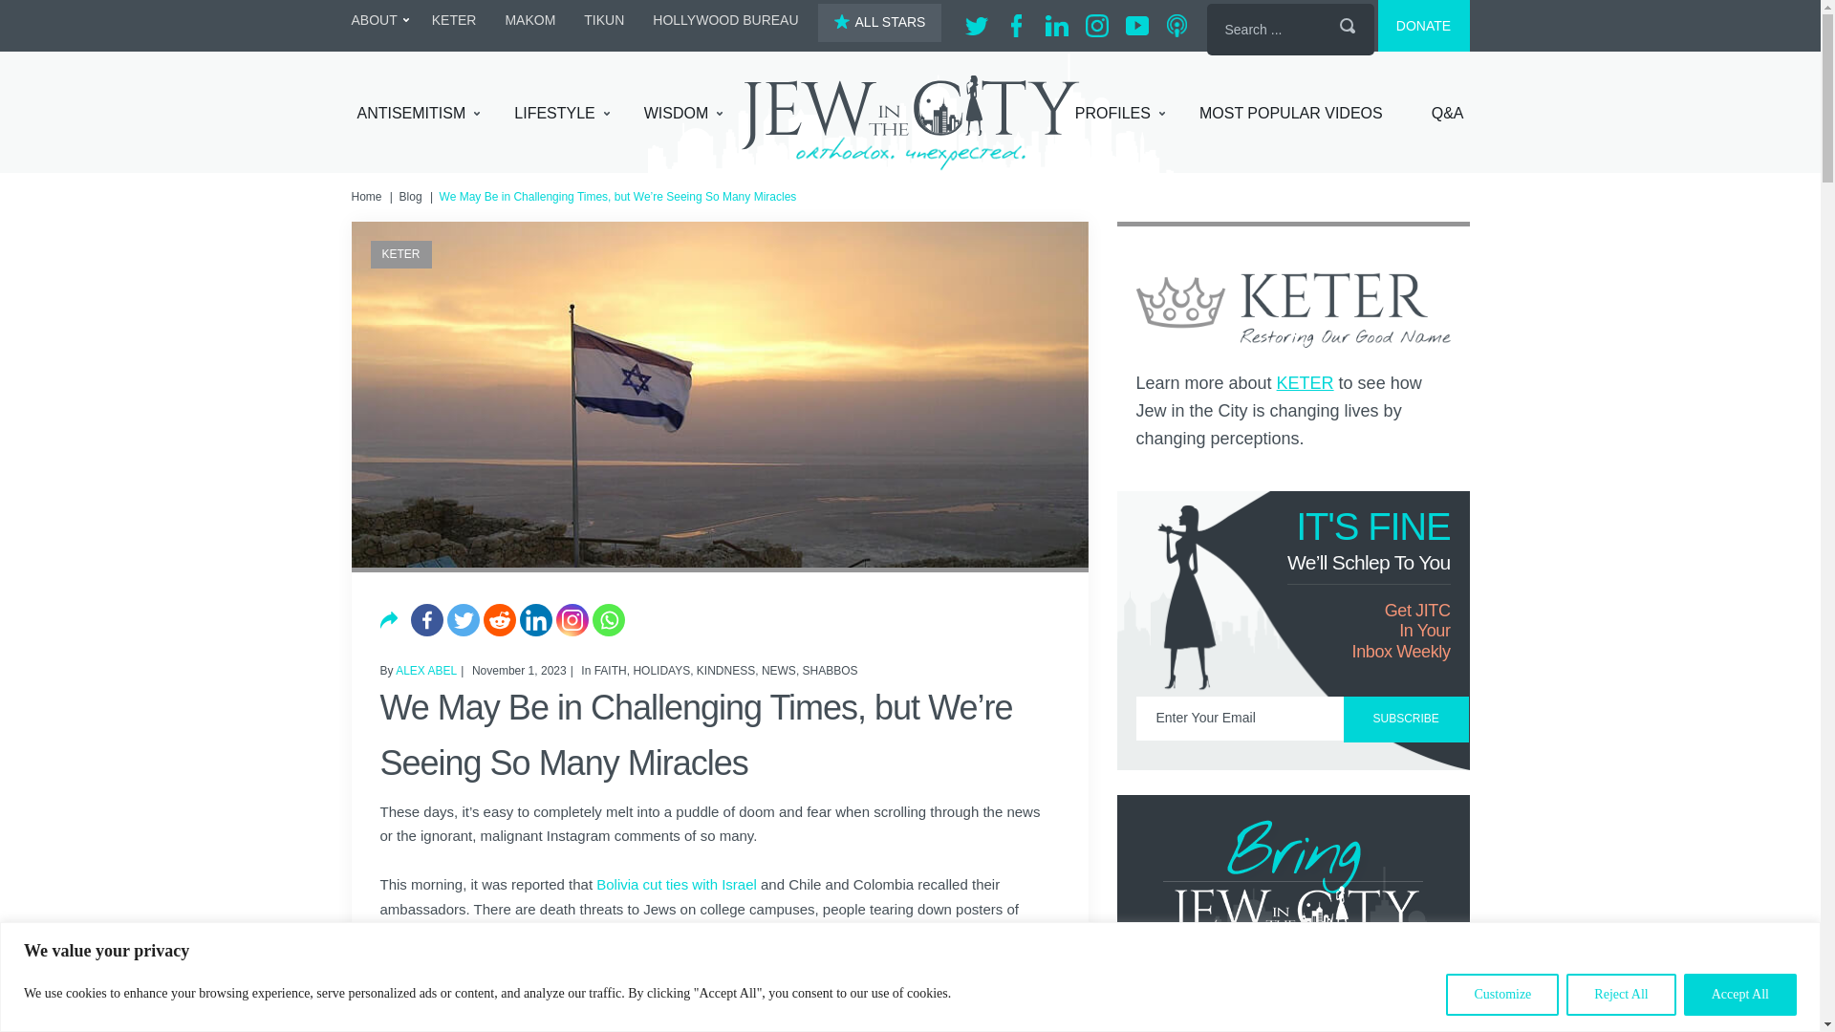 This screenshot has width=1835, height=1032. Describe the element at coordinates (682, 114) in the screenshot. I see `WISDOM` at that location.